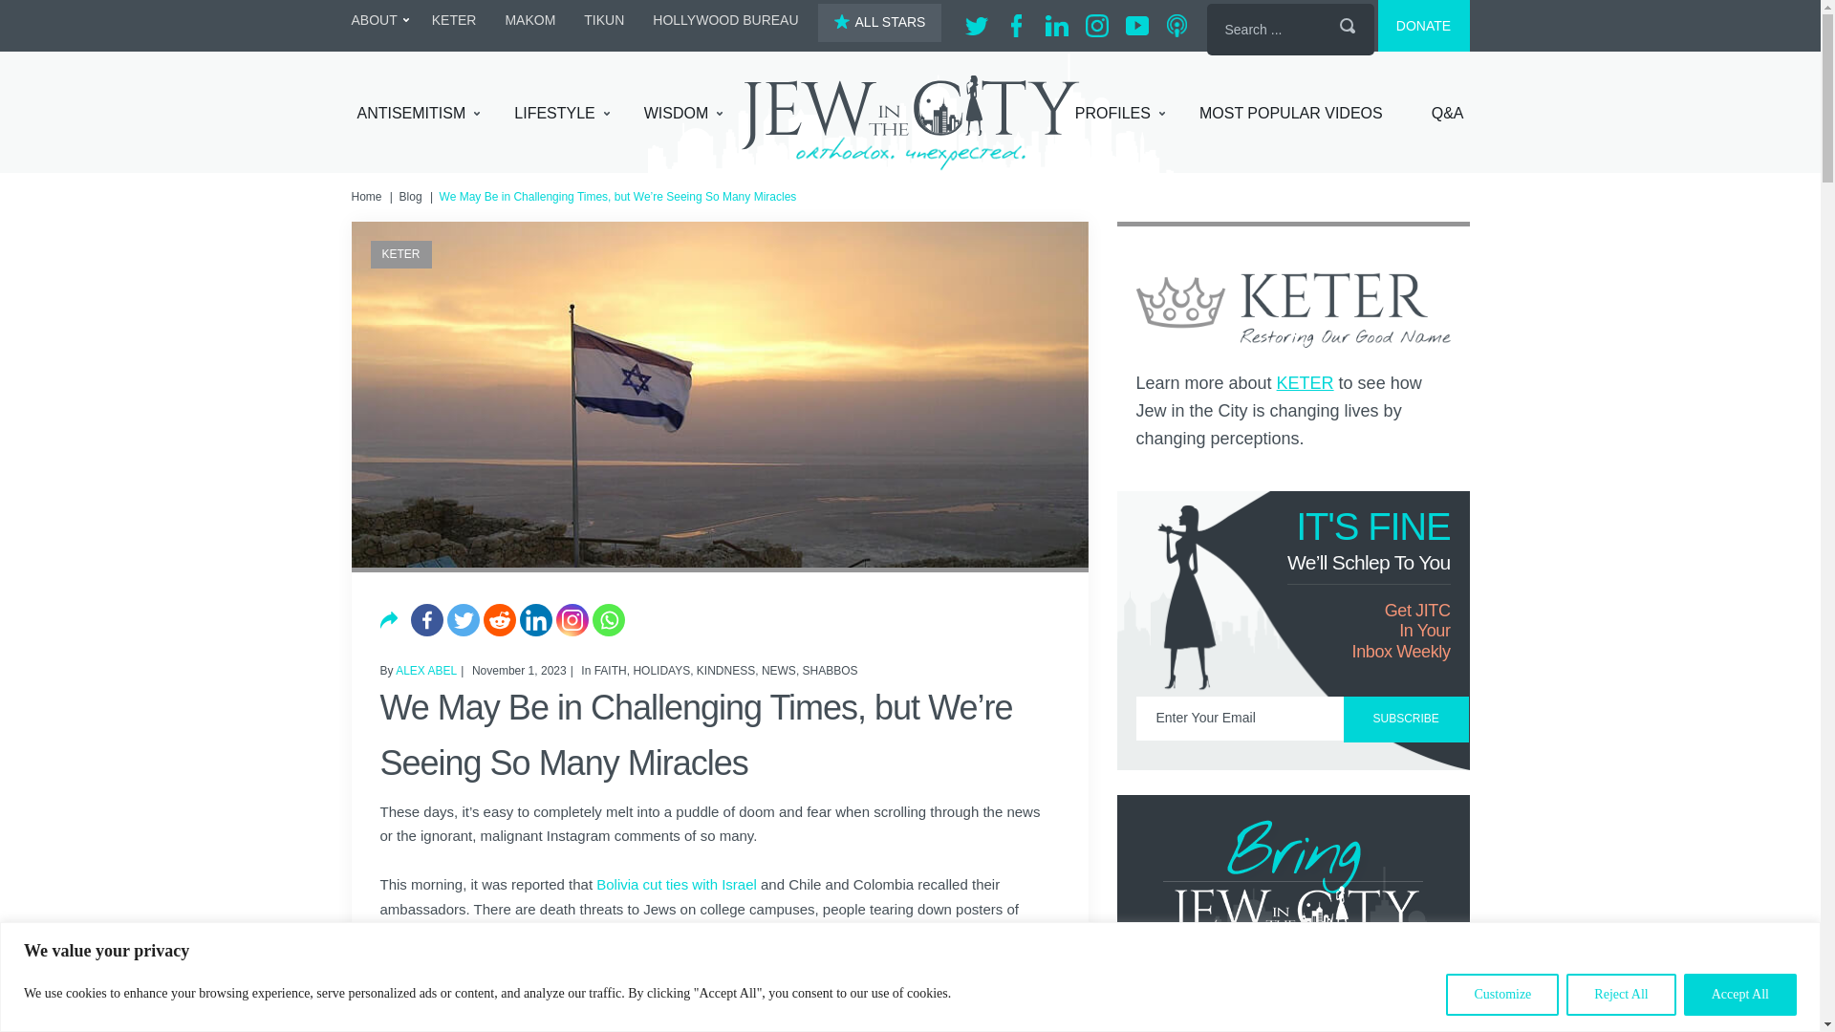 This screenshot has width=1835, height=1032. Describe the element at coordinates (682, 114) in the screenshot. I see `WISDOM` at that location.